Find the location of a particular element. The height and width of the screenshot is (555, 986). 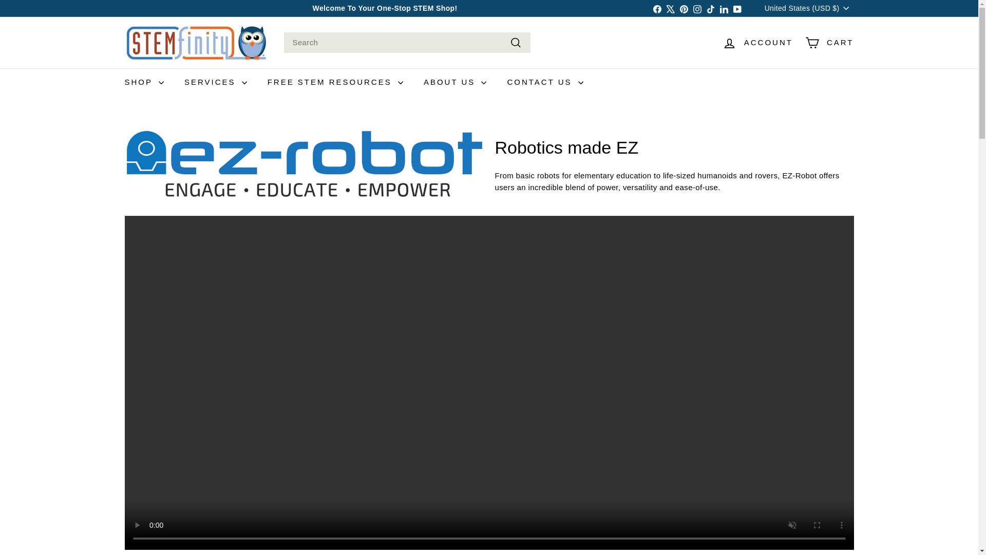

Pinterest is located at coordinates (684, 8).